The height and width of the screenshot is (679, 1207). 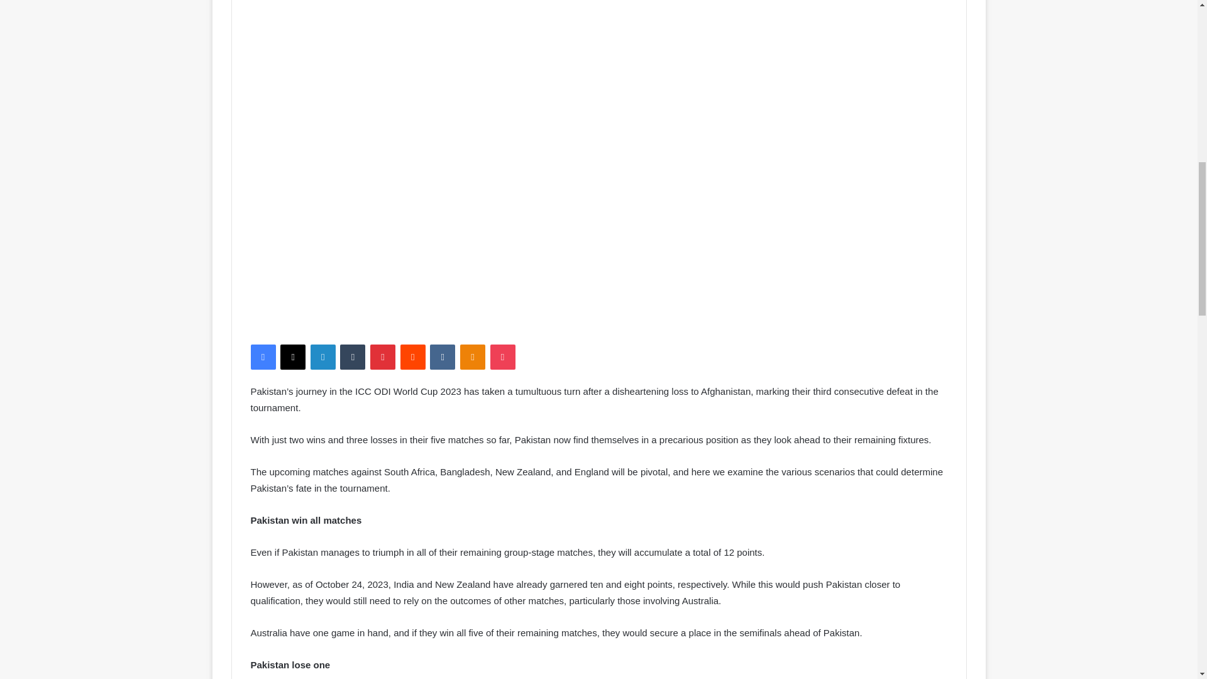 What do you see at coordinates (472, 356) in the screenshot?
I see `Odnoklassniki` at bounding box center [472, 356].